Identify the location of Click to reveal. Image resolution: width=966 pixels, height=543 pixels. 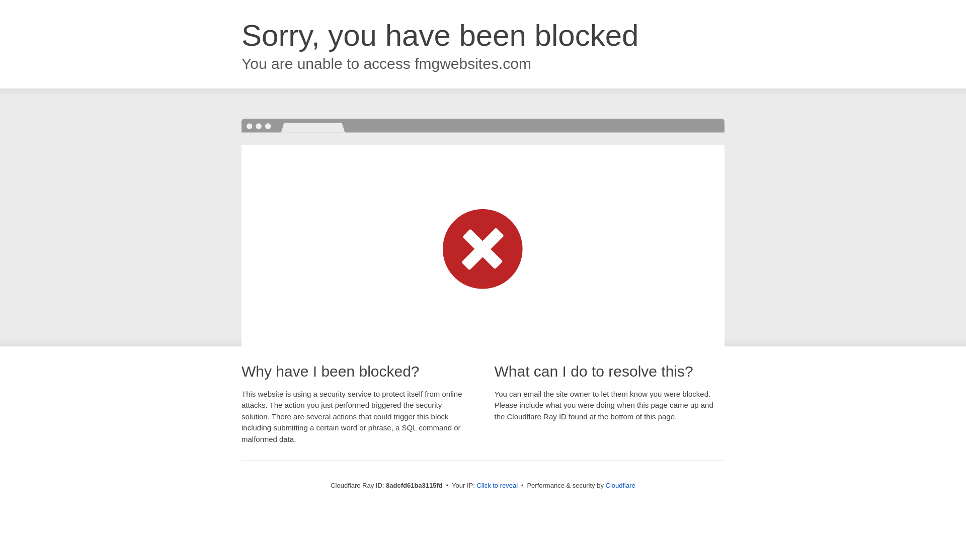
(497, 486).